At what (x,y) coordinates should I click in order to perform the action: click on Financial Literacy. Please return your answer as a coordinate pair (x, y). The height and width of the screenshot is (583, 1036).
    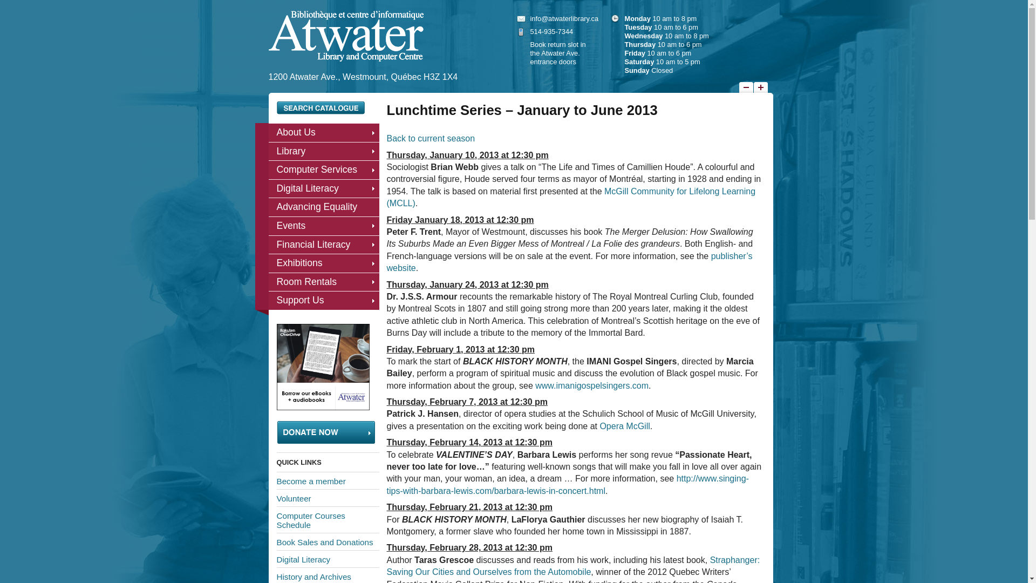
    Looking at the image, I should click on (324, 245).